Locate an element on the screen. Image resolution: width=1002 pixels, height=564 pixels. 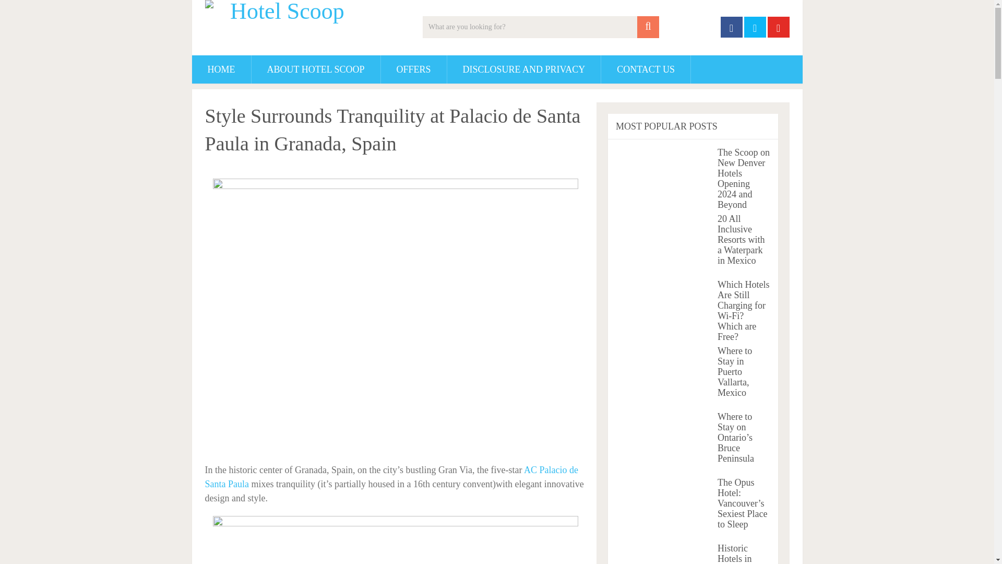
Where to Stay in Puerto Vallarta, Mexico is located at coordinates (664, 375).